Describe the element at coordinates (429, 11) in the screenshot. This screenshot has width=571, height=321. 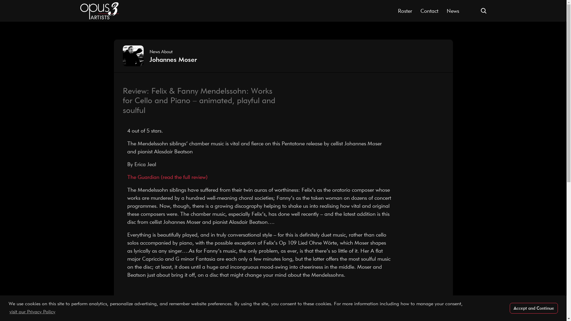
I see `Contact` at that location.